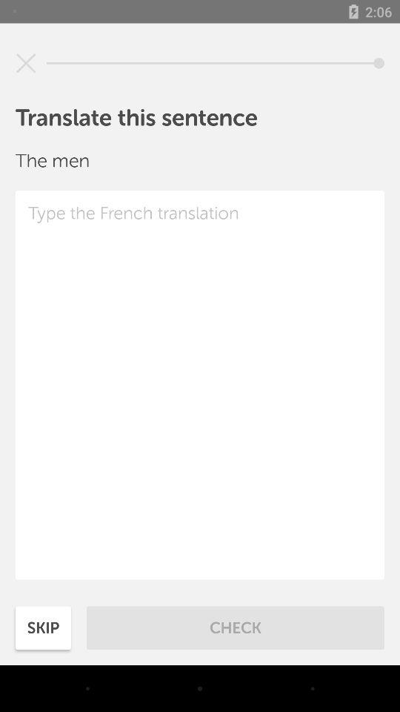 This screenshot has width=400, height=712. What do you see at coordinates (43, 627) in the screenshot?
I see `tap icon to the left of the check` at bounding box center [43, 627].